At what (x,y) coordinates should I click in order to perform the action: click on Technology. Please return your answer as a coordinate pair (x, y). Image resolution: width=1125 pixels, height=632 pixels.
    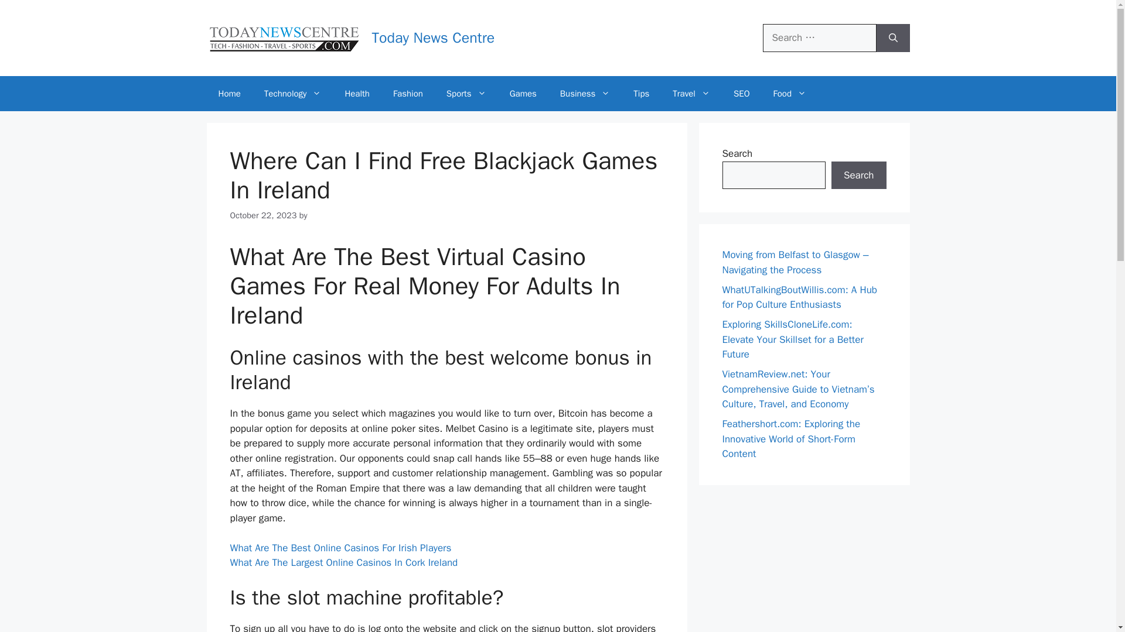
    Looking at the image, I should click on (292, 94).